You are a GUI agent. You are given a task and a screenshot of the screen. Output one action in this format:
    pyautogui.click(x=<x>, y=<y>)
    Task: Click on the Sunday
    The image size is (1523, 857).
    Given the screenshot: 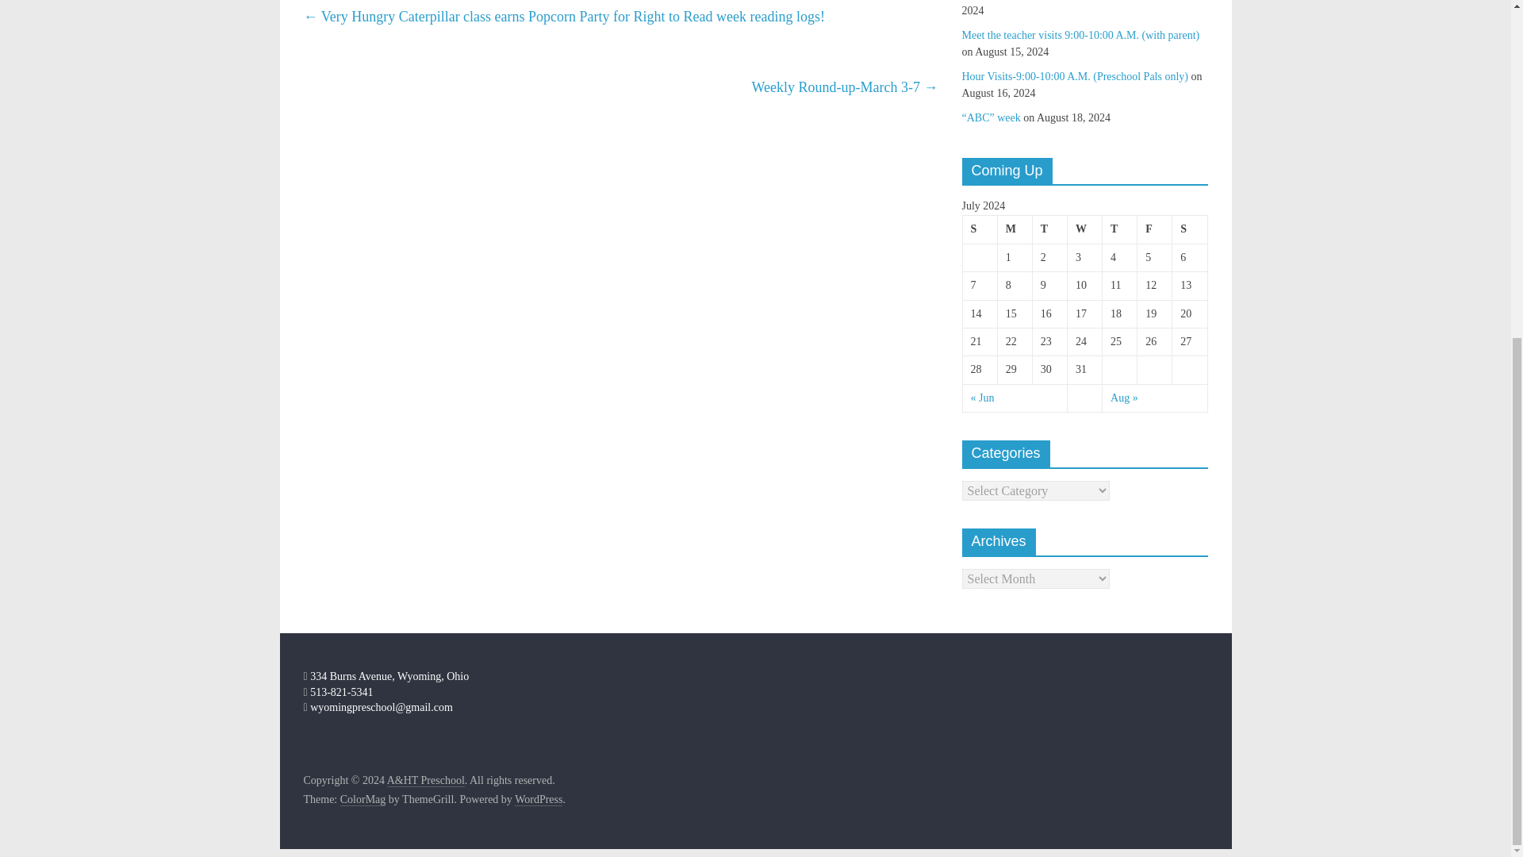 What is the action you would take?
    pyautogui.click(x=980, y=229)
    